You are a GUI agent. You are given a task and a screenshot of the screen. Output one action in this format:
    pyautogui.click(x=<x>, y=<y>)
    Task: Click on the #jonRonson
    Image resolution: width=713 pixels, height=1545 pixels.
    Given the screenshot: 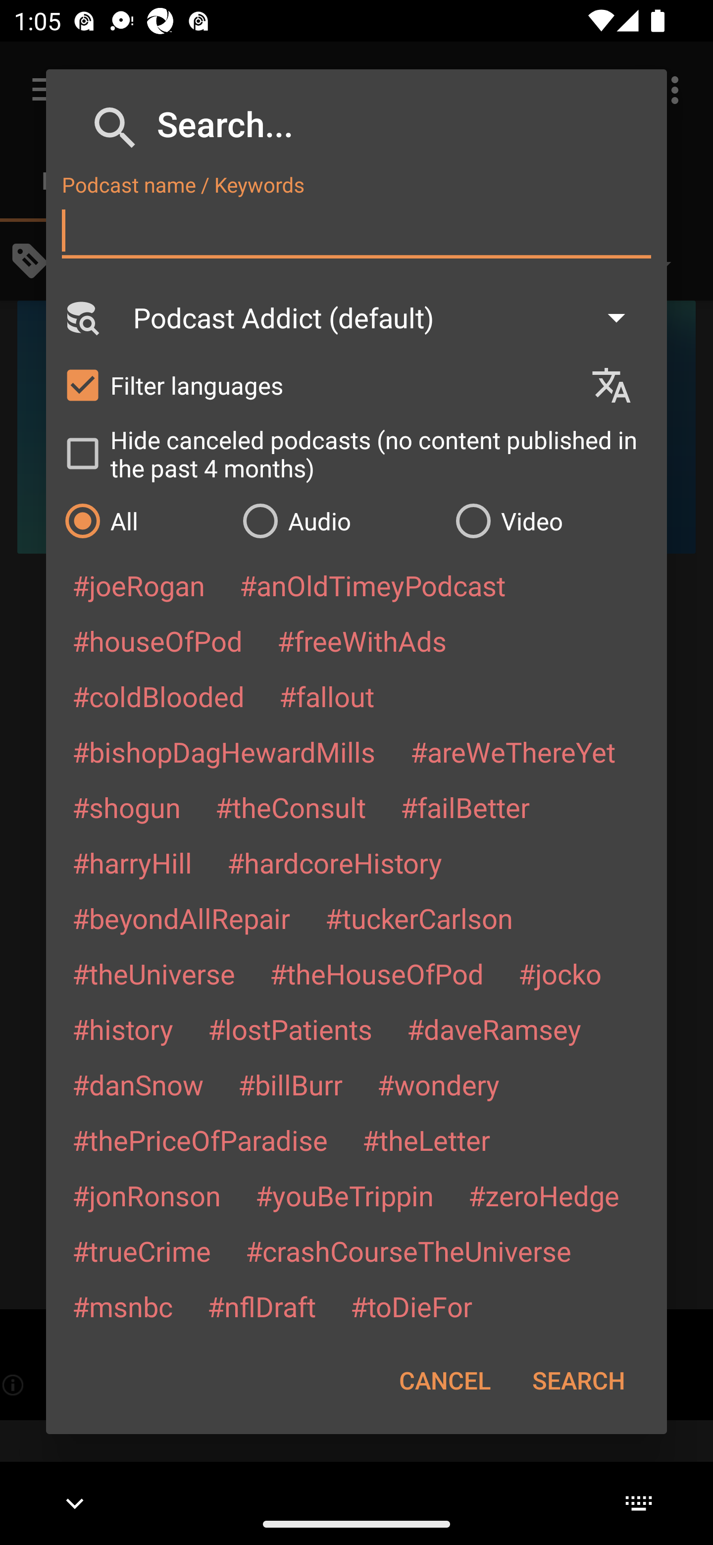 What is the action you would take?
    pyautogui.click(x=147, y=1195)
    